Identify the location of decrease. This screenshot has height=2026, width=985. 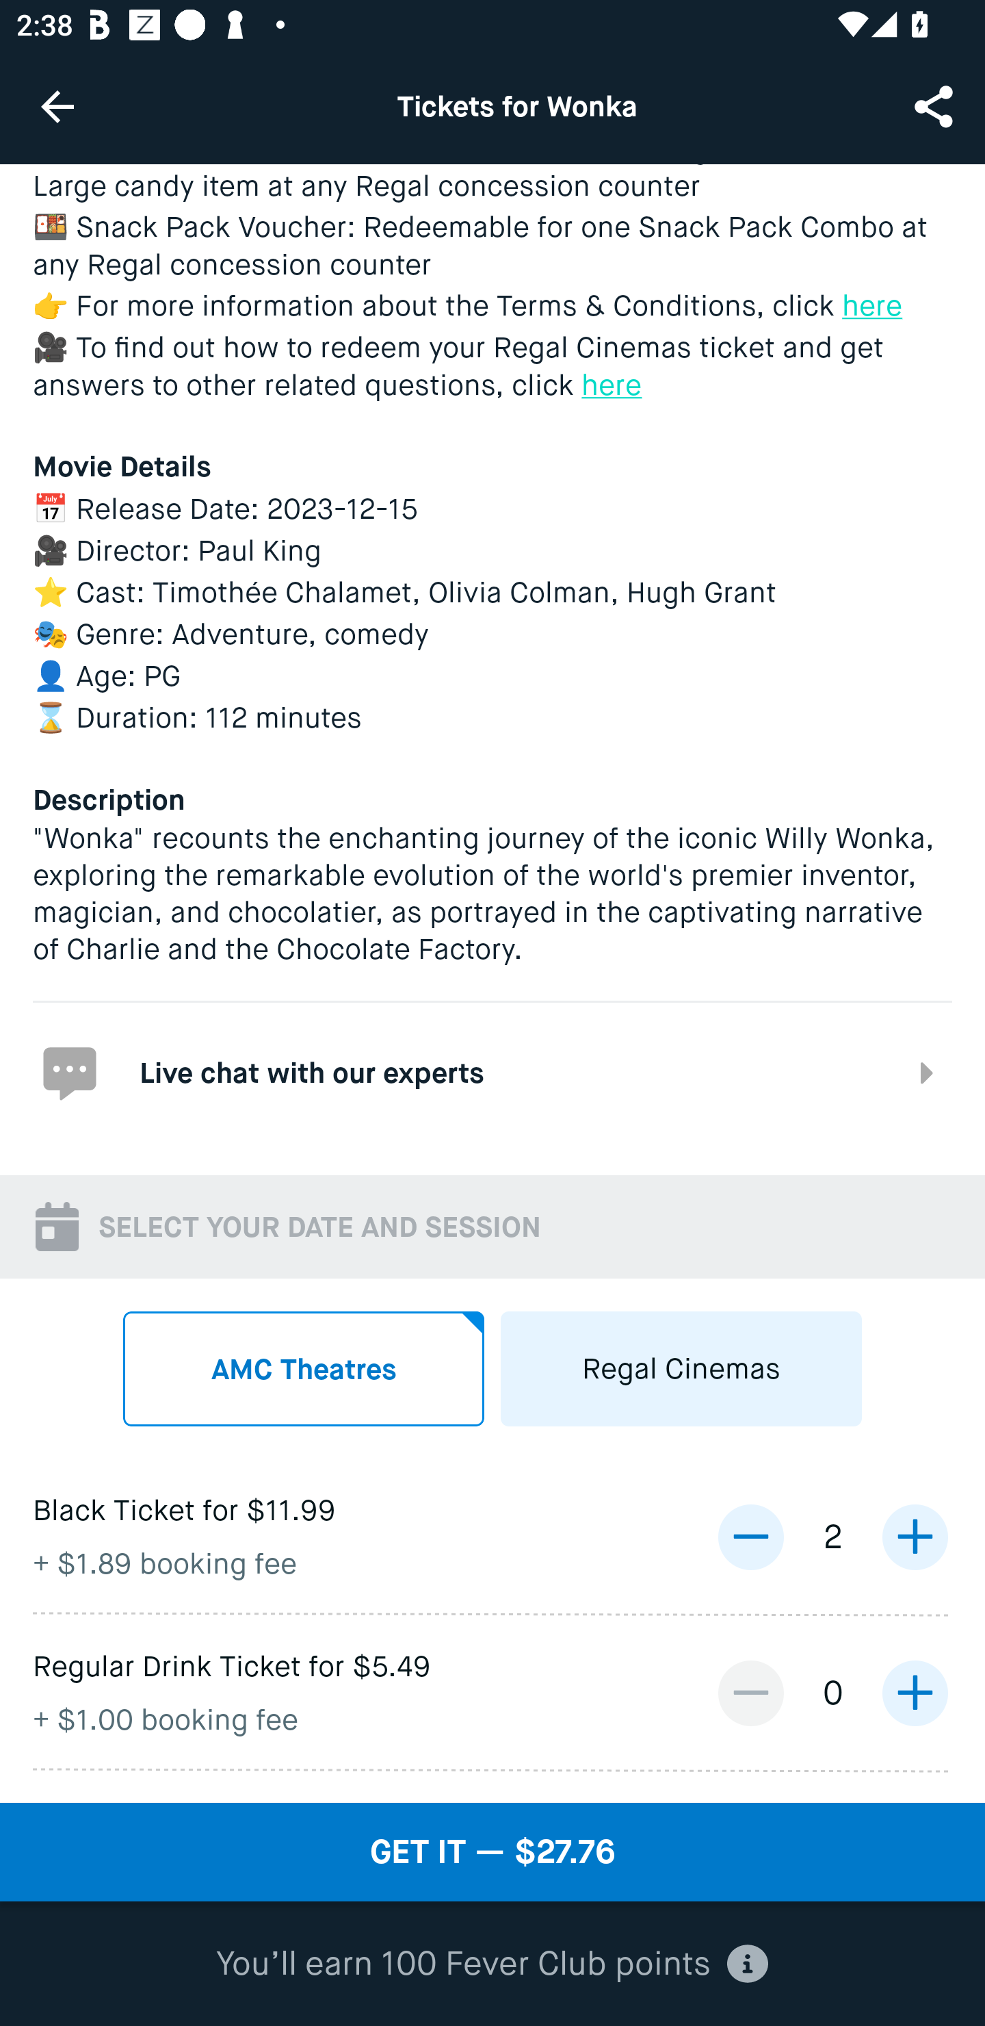
(750, 1692).